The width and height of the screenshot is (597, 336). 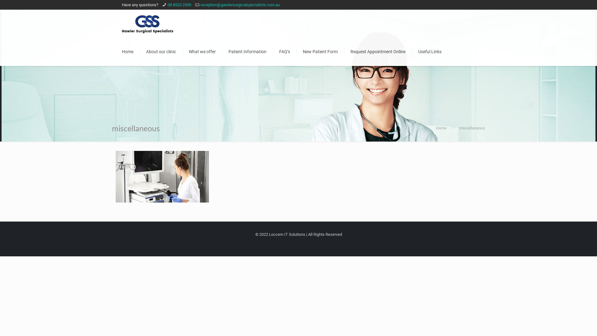 What do you see at coordinates (147, 24) in the screenshot?
I see `gawlersurgicalspecialists.com.au` at bounding box center [147, 24].